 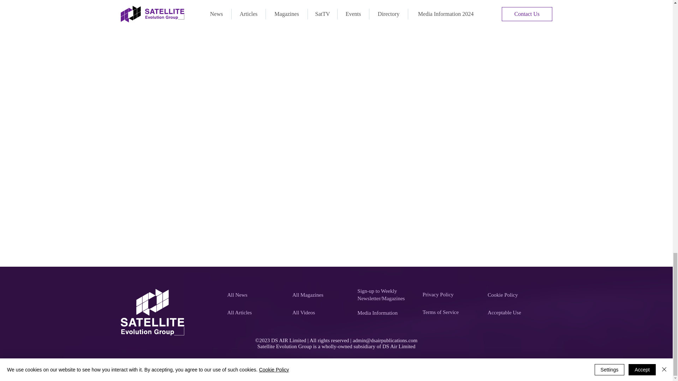 What do you see at coordinates (516, 313) in the screenshot?
I see `Acceptable Use` at bounding box center [516, 313].